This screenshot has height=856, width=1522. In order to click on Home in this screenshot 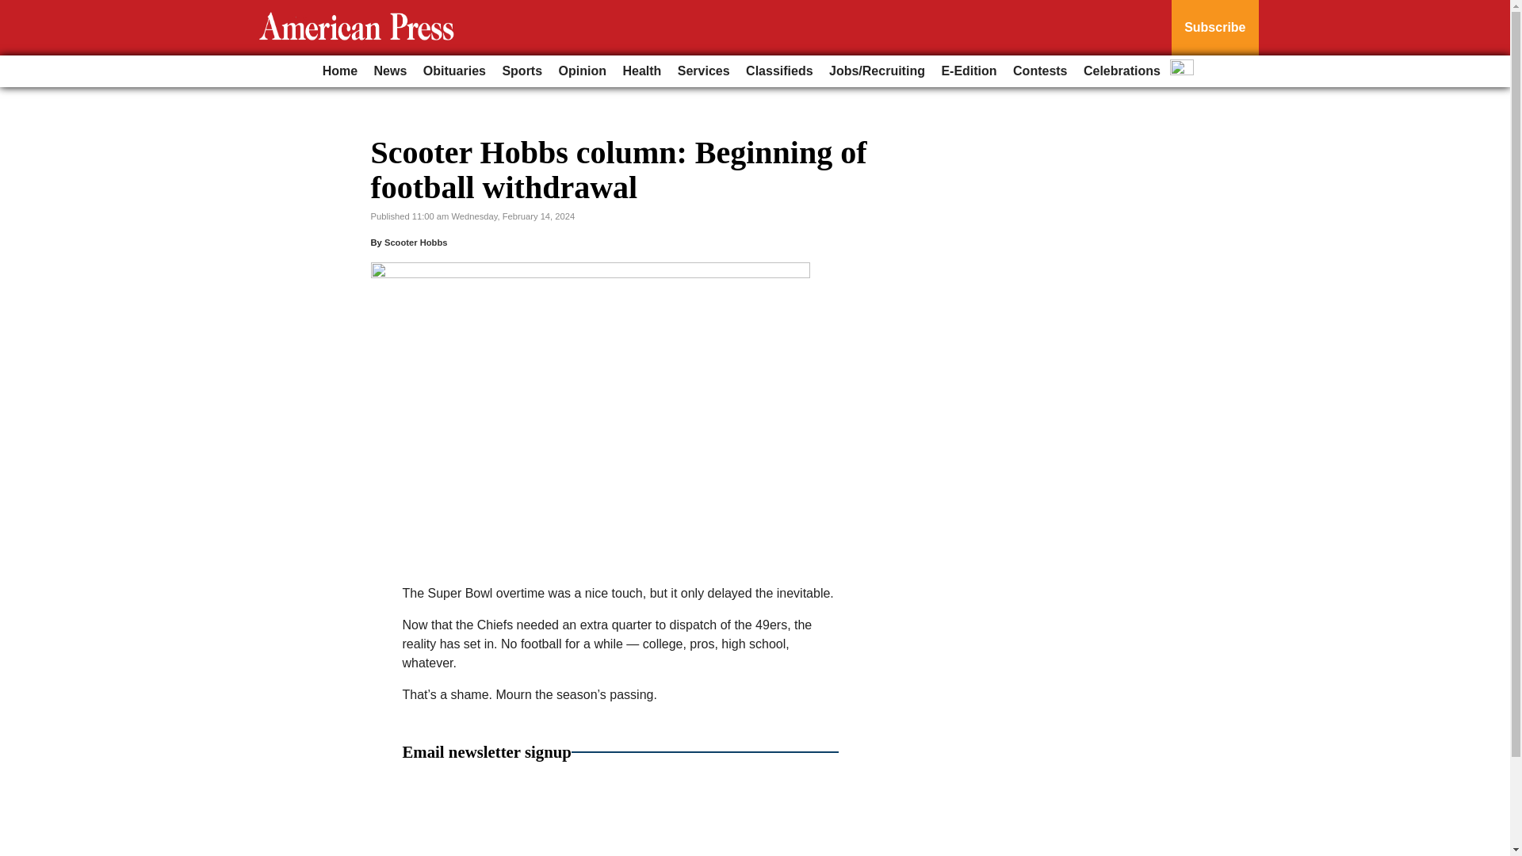, I will do `click(339, 71)`.